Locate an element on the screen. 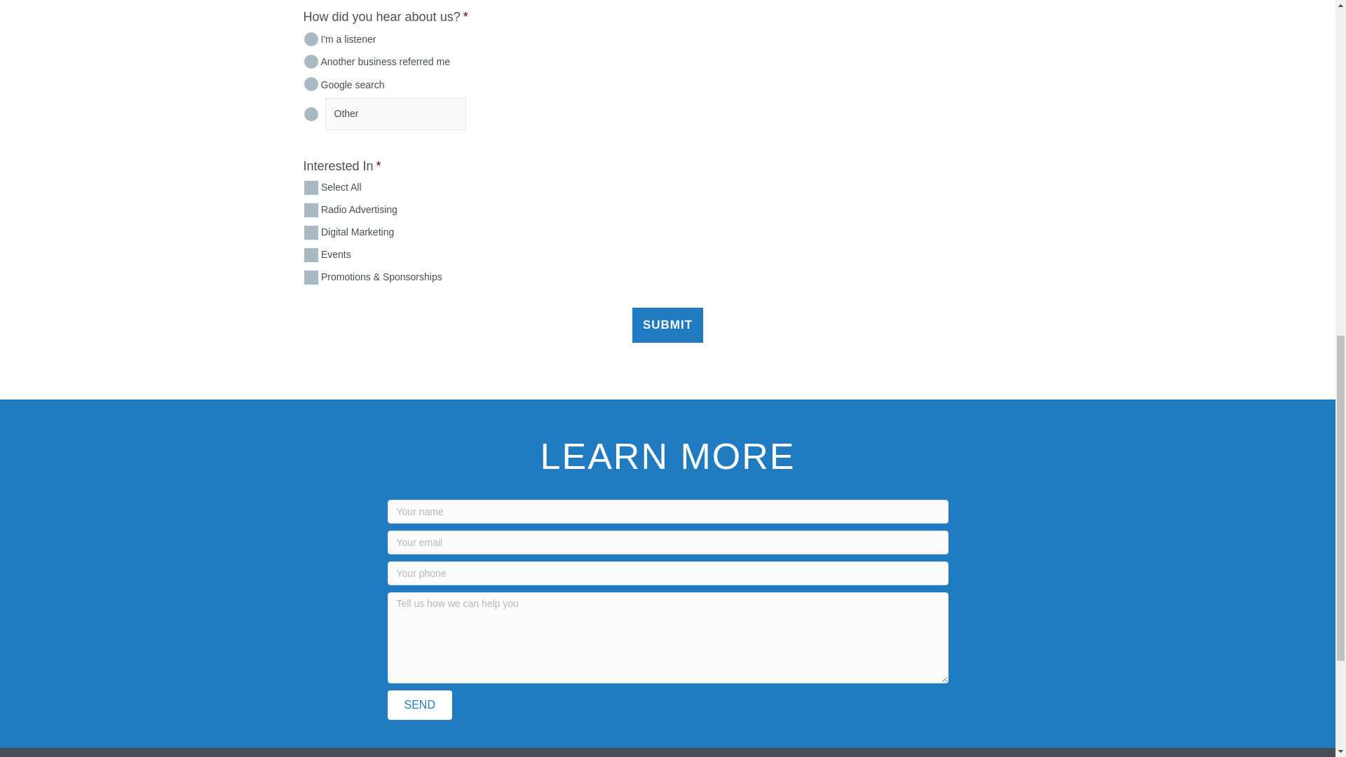  Another business referred me is located at coordinates (311, 62).